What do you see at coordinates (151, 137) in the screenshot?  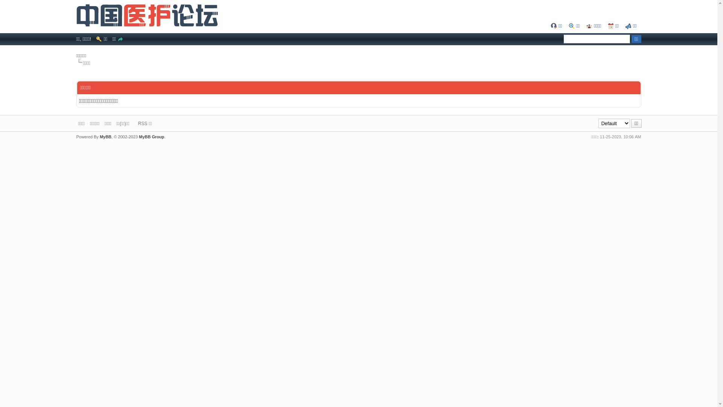 I see `MyBB Group` at bounding box center [151, 137].